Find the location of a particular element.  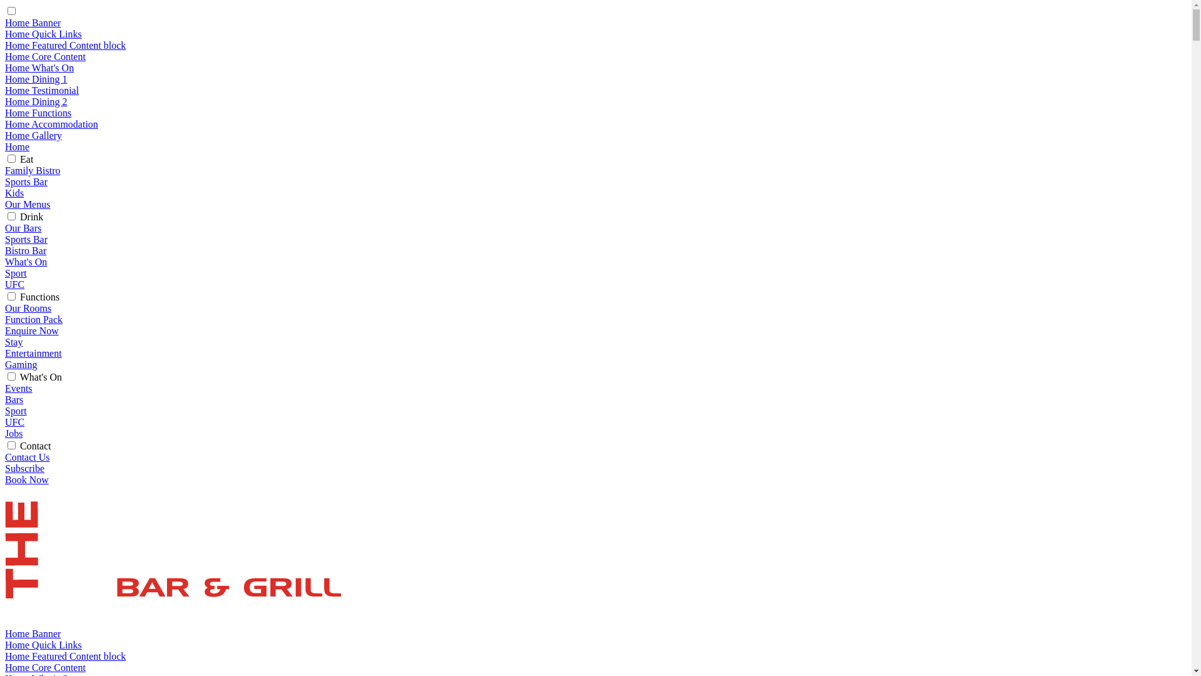

Entertainment is located at coordinates (34, 353).